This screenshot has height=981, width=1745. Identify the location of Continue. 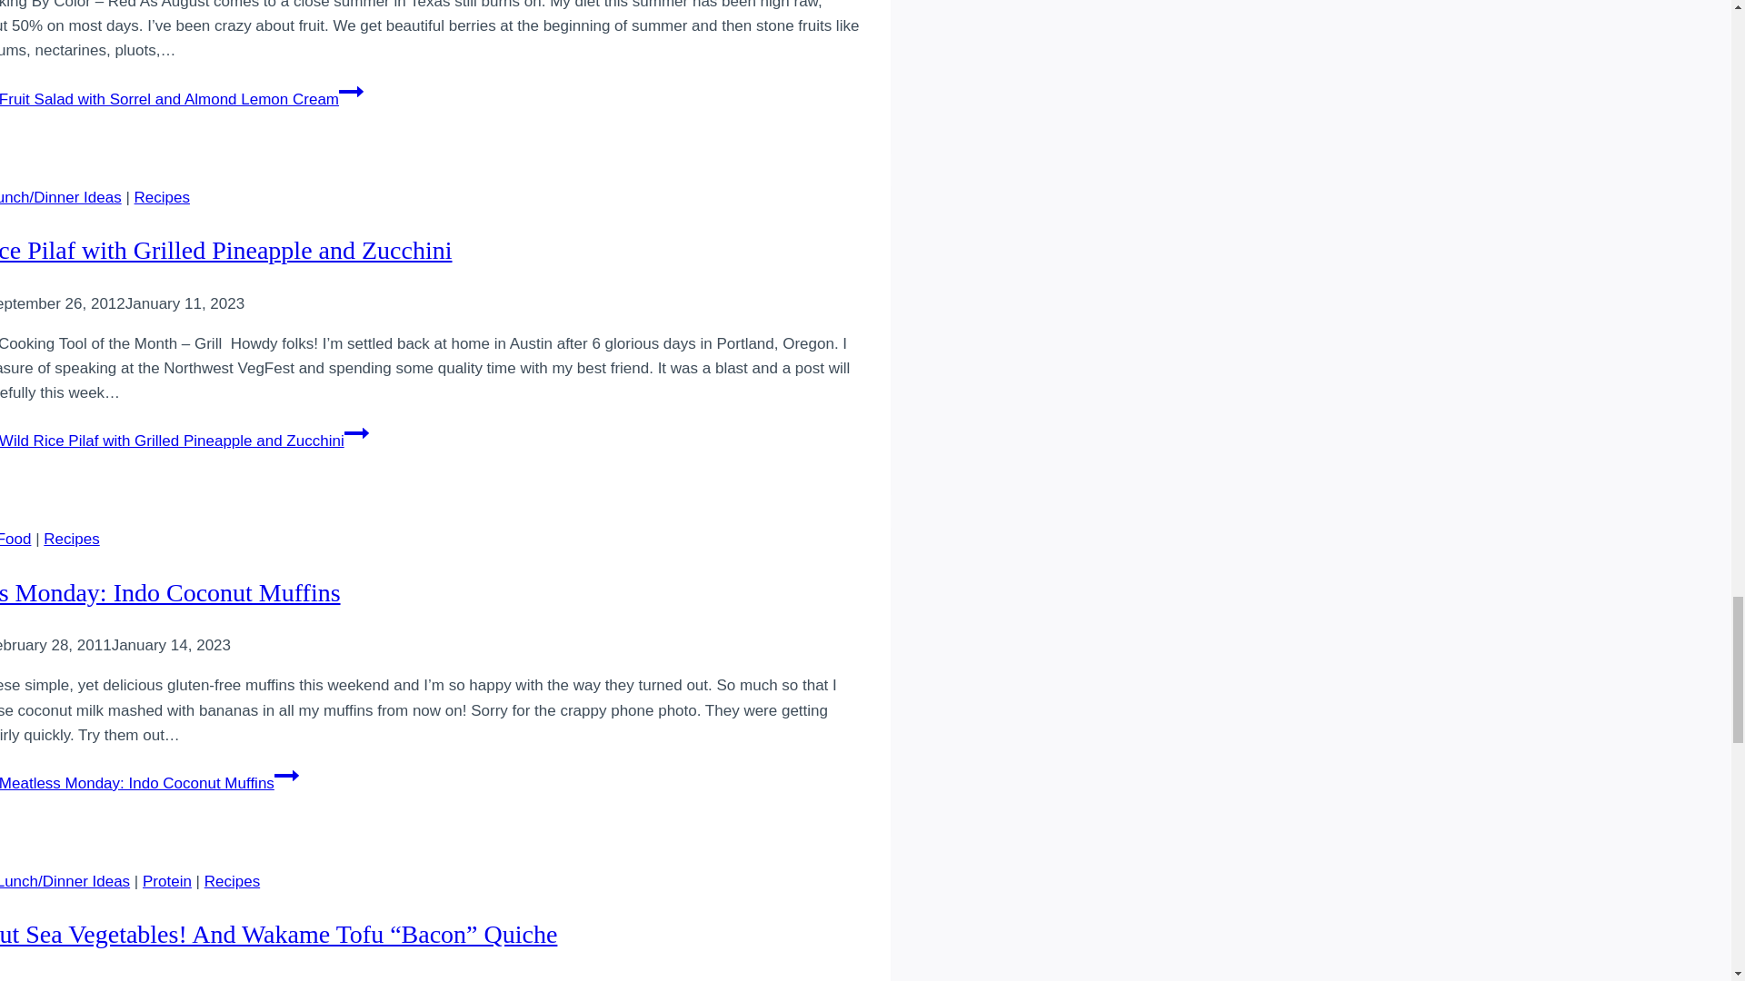
(356, 433).